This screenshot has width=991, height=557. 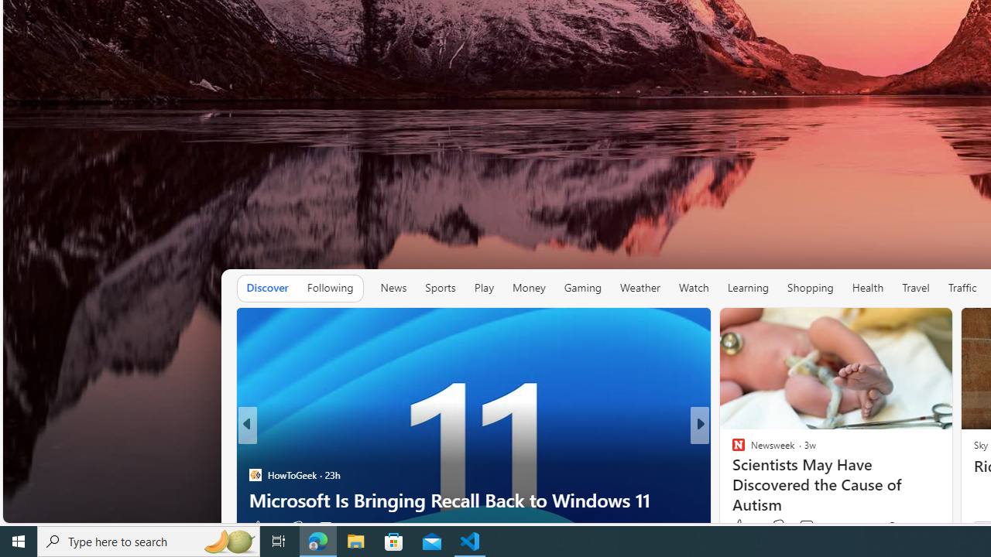 What do you see at coordinates (807, 527) in the screenshot?
I see `View comments 10 Comment` at bounding box center [807, 527].